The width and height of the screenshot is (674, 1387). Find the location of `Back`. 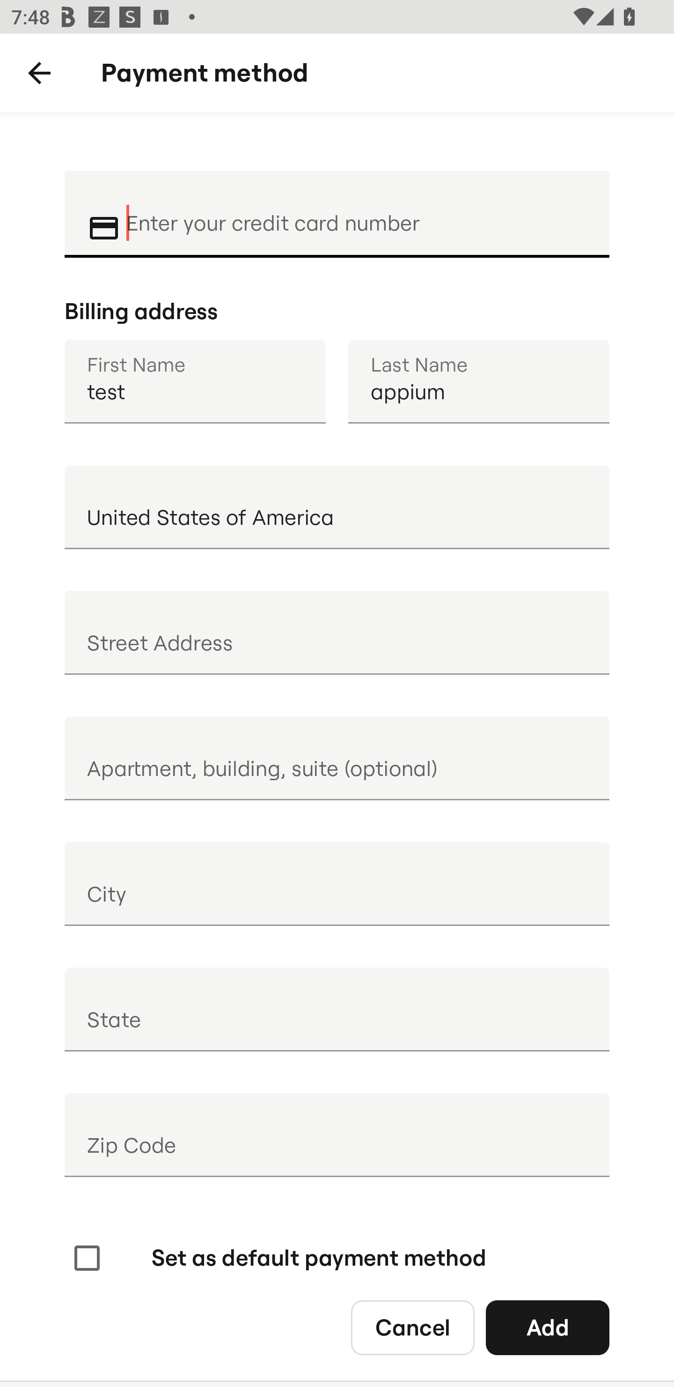

Back is located at coordinates (39, 73).